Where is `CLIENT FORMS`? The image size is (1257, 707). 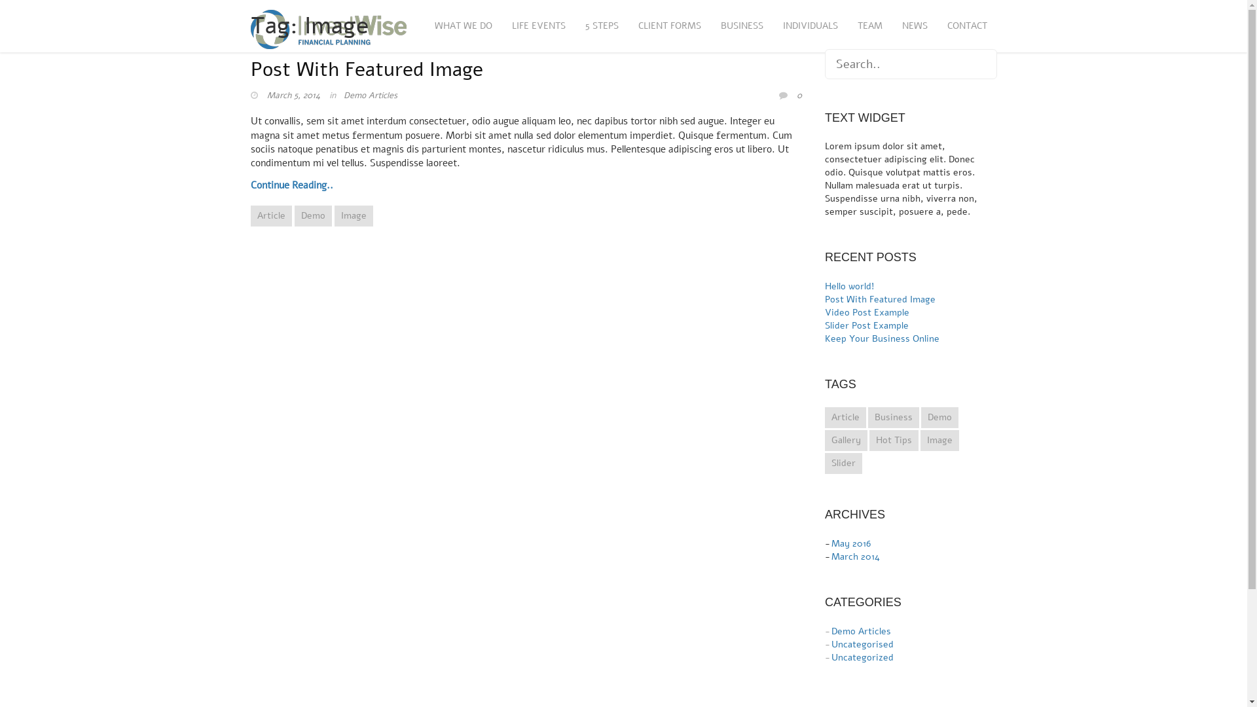
CLIENT FORMS is located at coordinates (670, 26).